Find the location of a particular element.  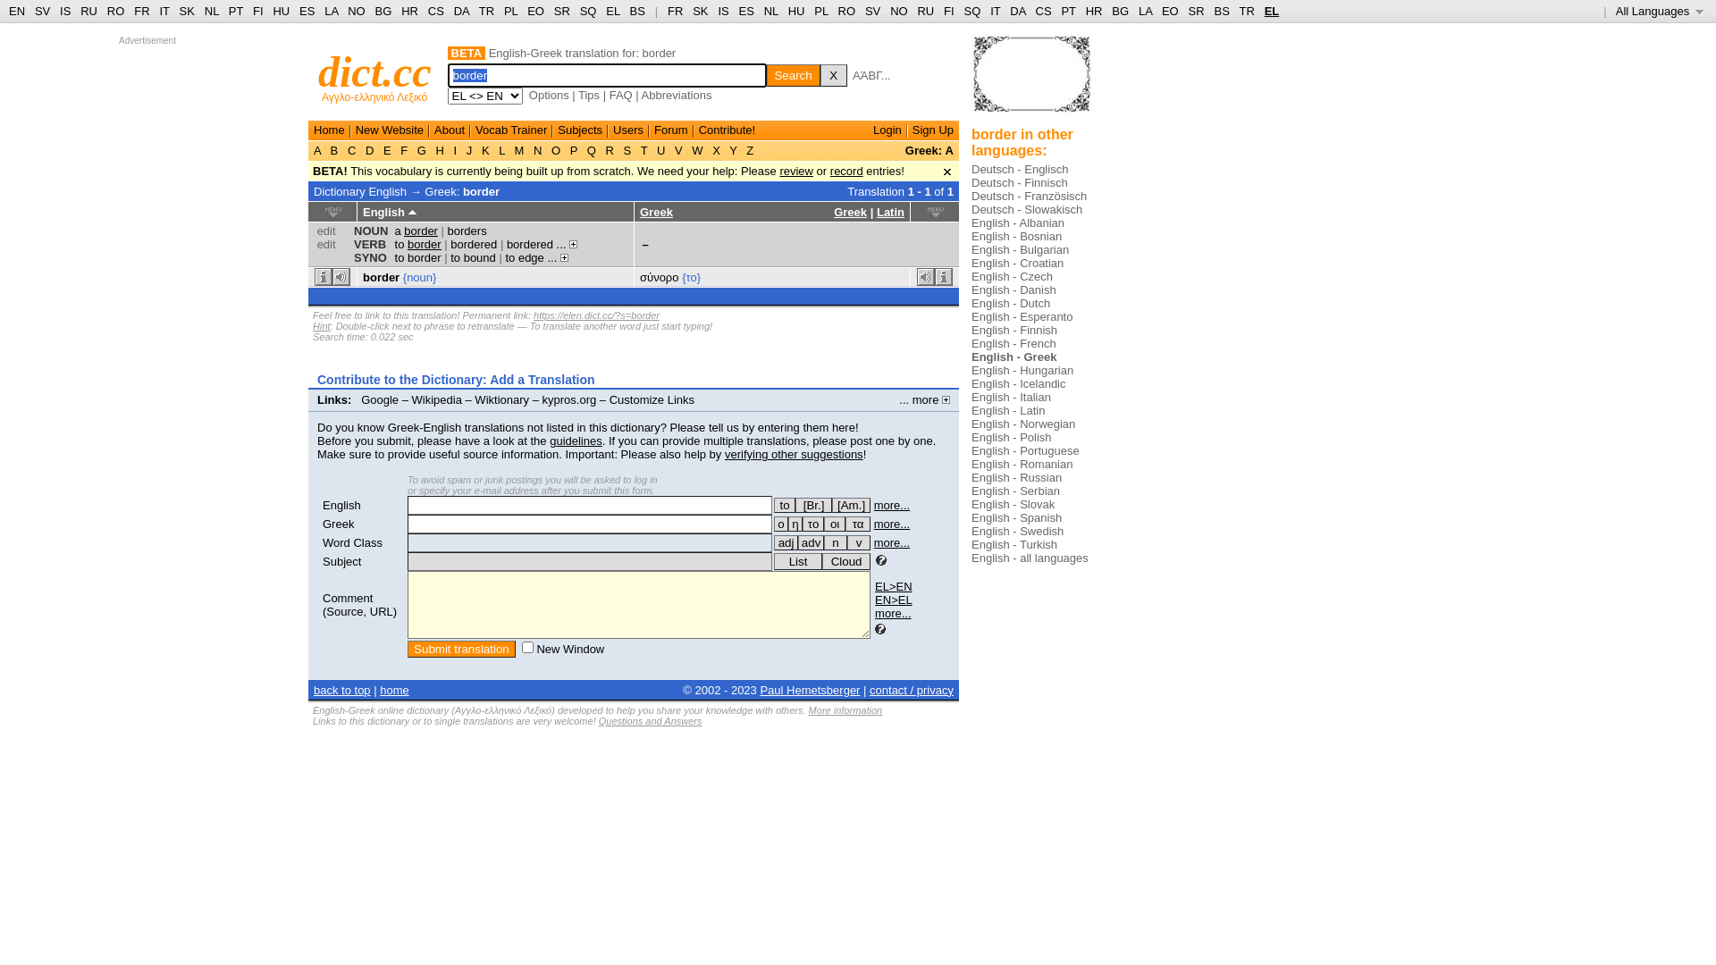

(esp.) American English is located at coordinates (851, 506).